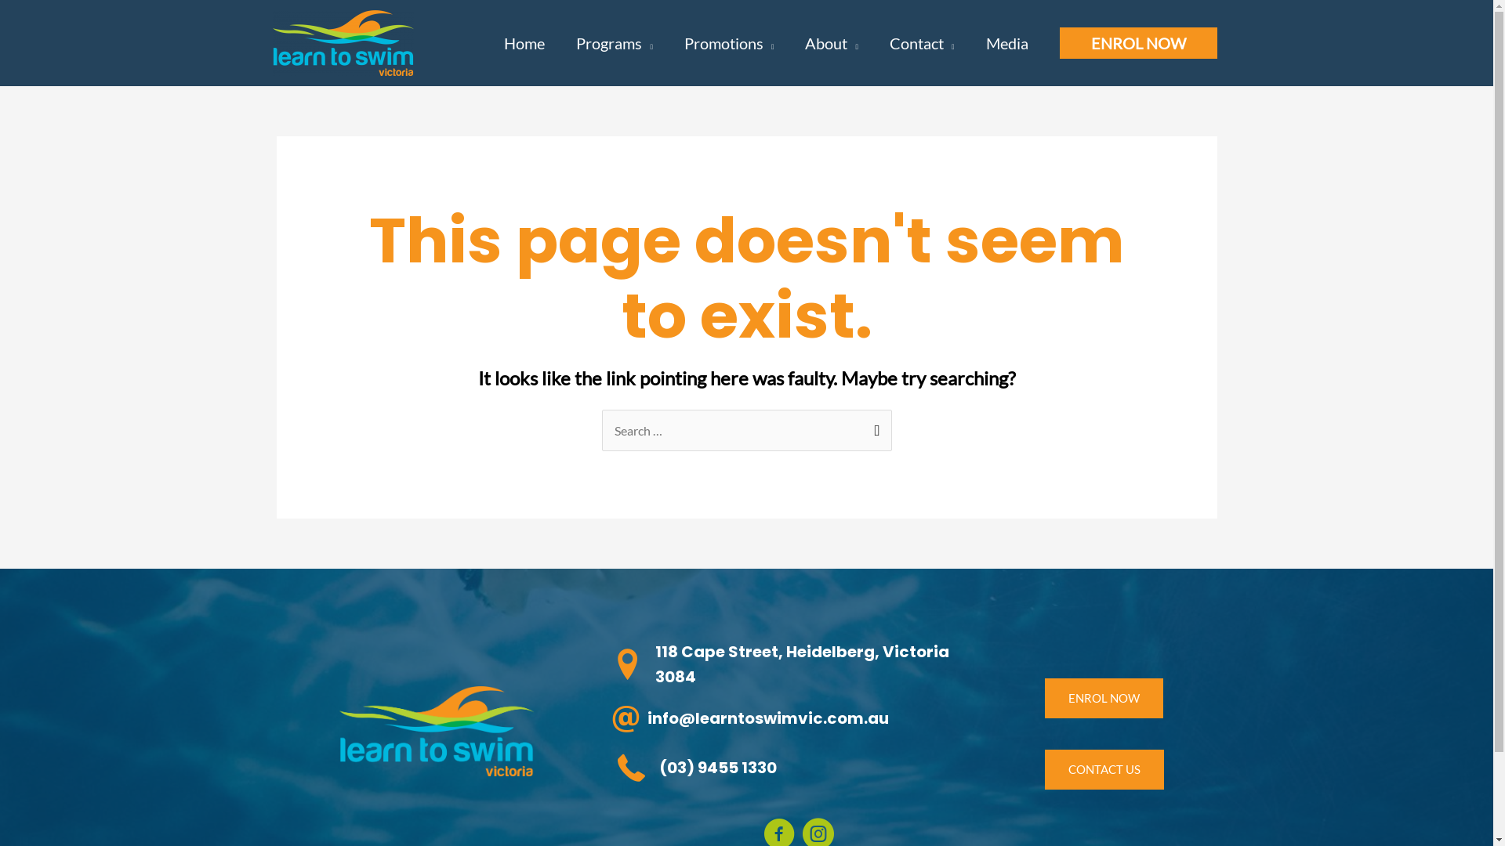 The image size is (1505, 846). I want to click on ENROL NOW, so click(1104, 699).